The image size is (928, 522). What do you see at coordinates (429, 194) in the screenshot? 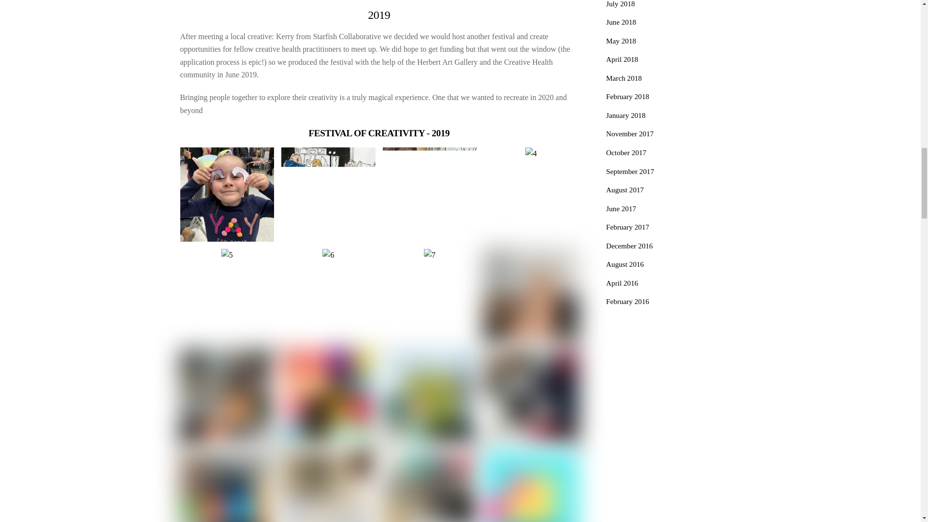
I see `3` at bounding box center [429, 194].